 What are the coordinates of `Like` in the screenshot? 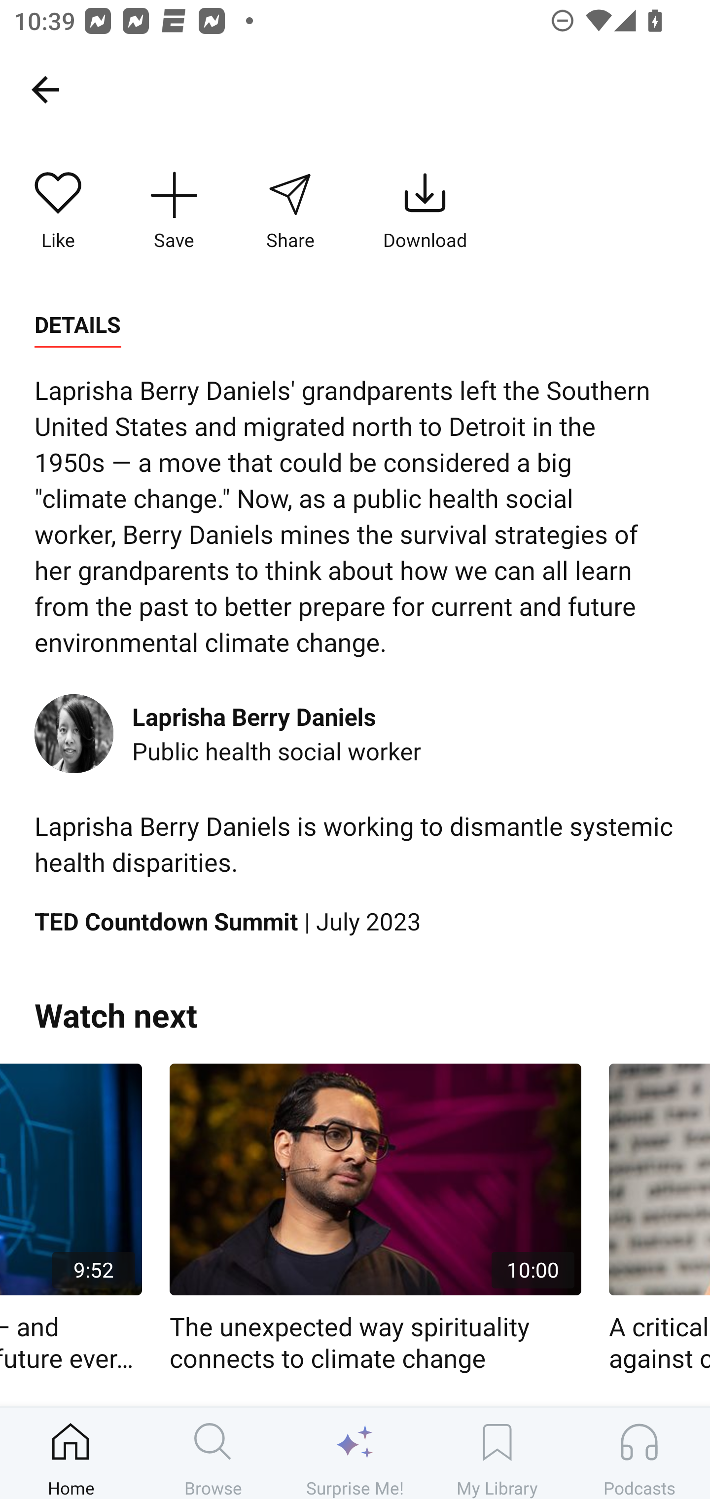 It's located at (58, 211).